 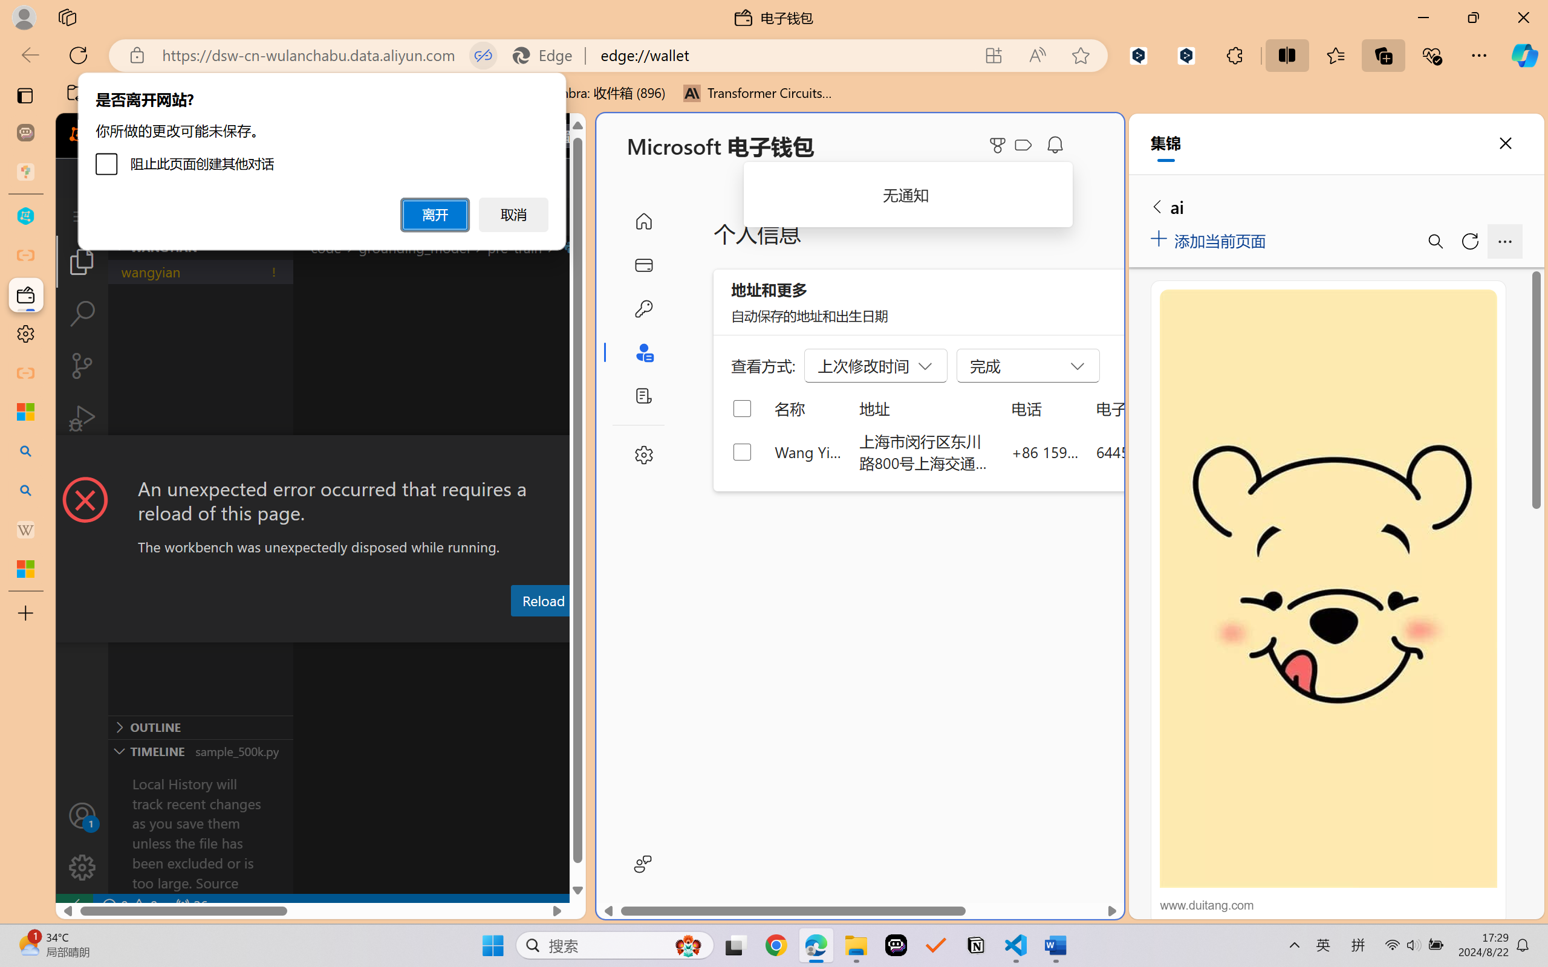 I want to click on Close Dialog, so click(x=580, y=458).